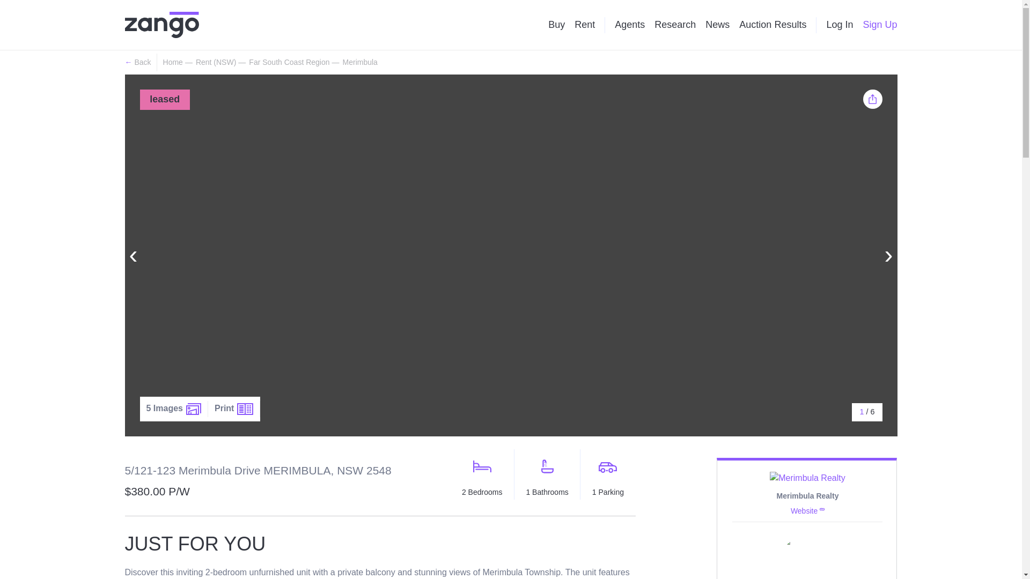 The width and height of the screenshot is (1030, 579). I want to click on Car Icon, so click(607, 467).